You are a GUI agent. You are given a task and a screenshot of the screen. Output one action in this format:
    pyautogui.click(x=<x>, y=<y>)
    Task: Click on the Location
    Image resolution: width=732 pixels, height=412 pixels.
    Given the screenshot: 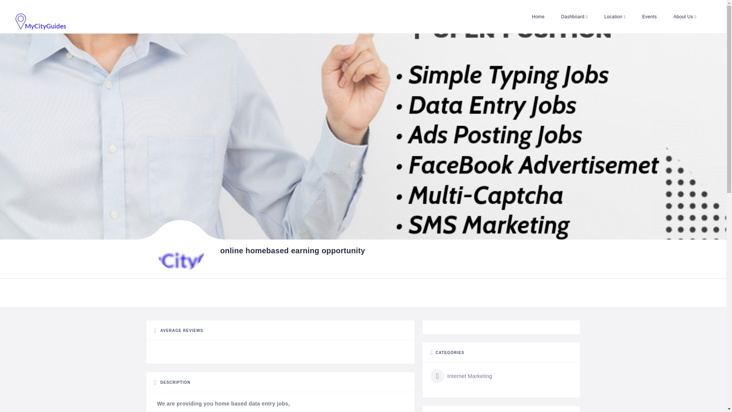 What is the action you would take?
    pyautogui.click(x=615, y=17)
    